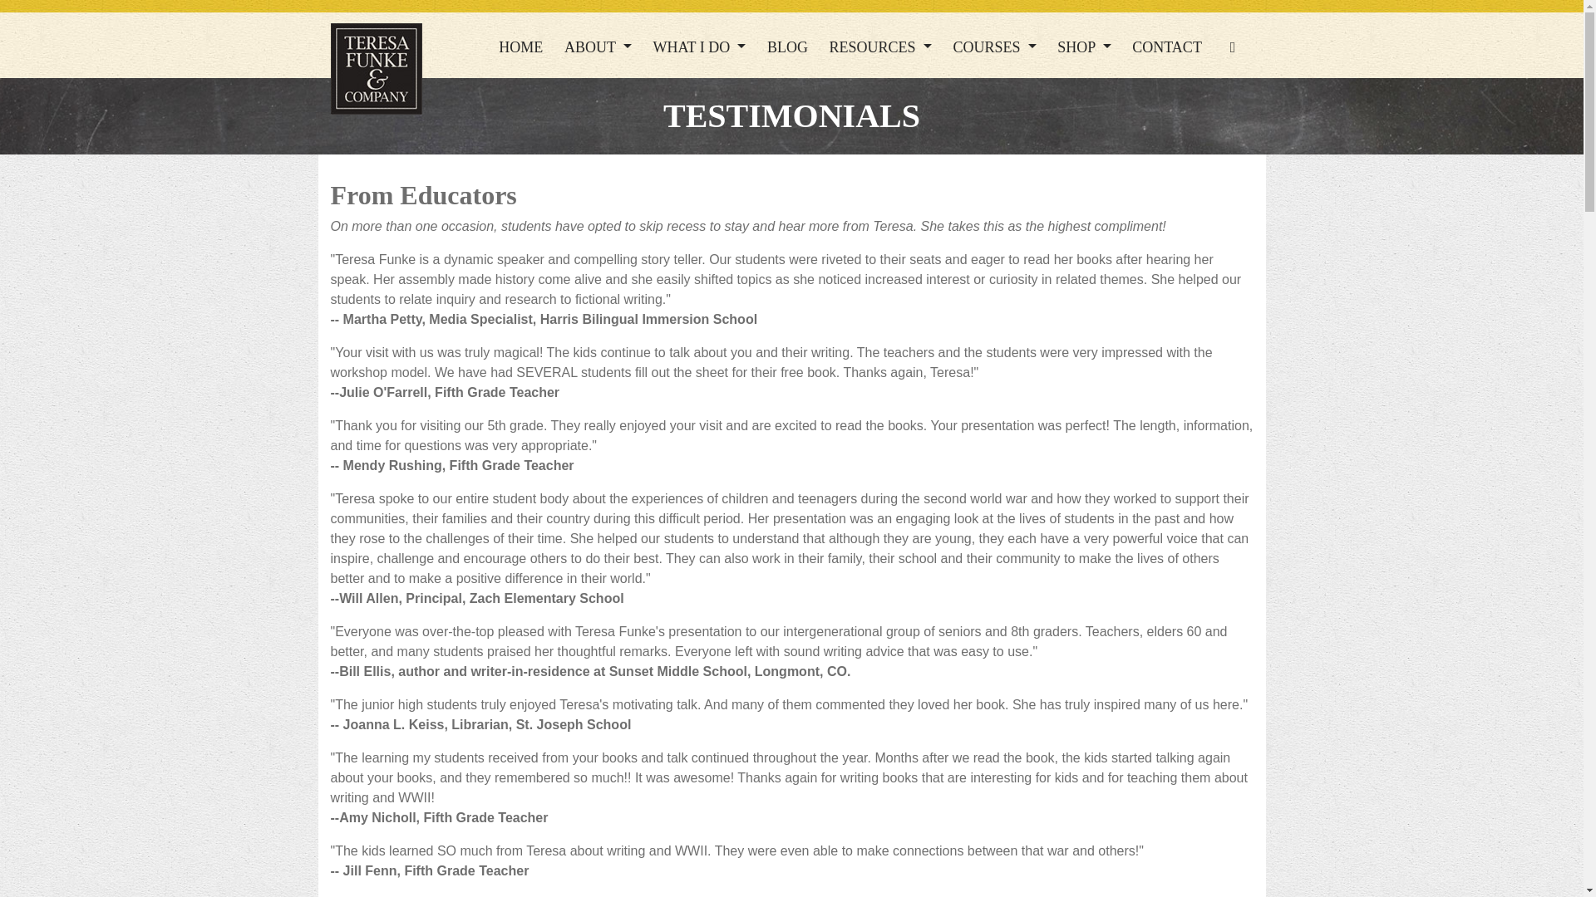  I want to click on WHAT I DO, so click(700, 47).